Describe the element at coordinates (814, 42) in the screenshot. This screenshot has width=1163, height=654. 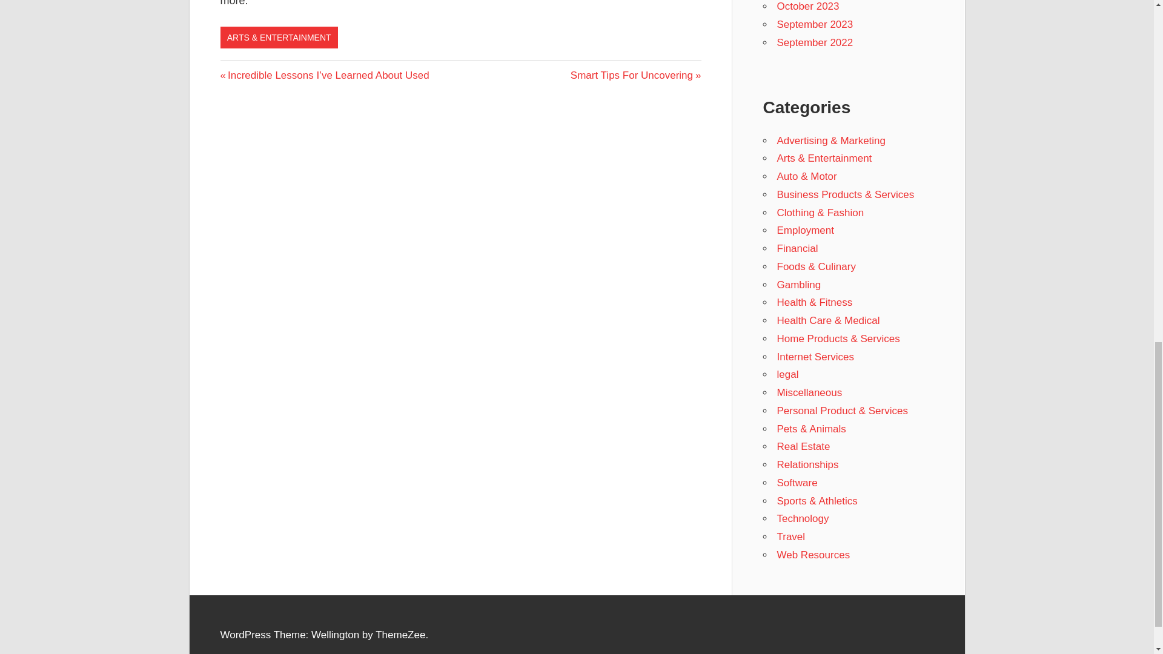
I see `Gambling` at that location.